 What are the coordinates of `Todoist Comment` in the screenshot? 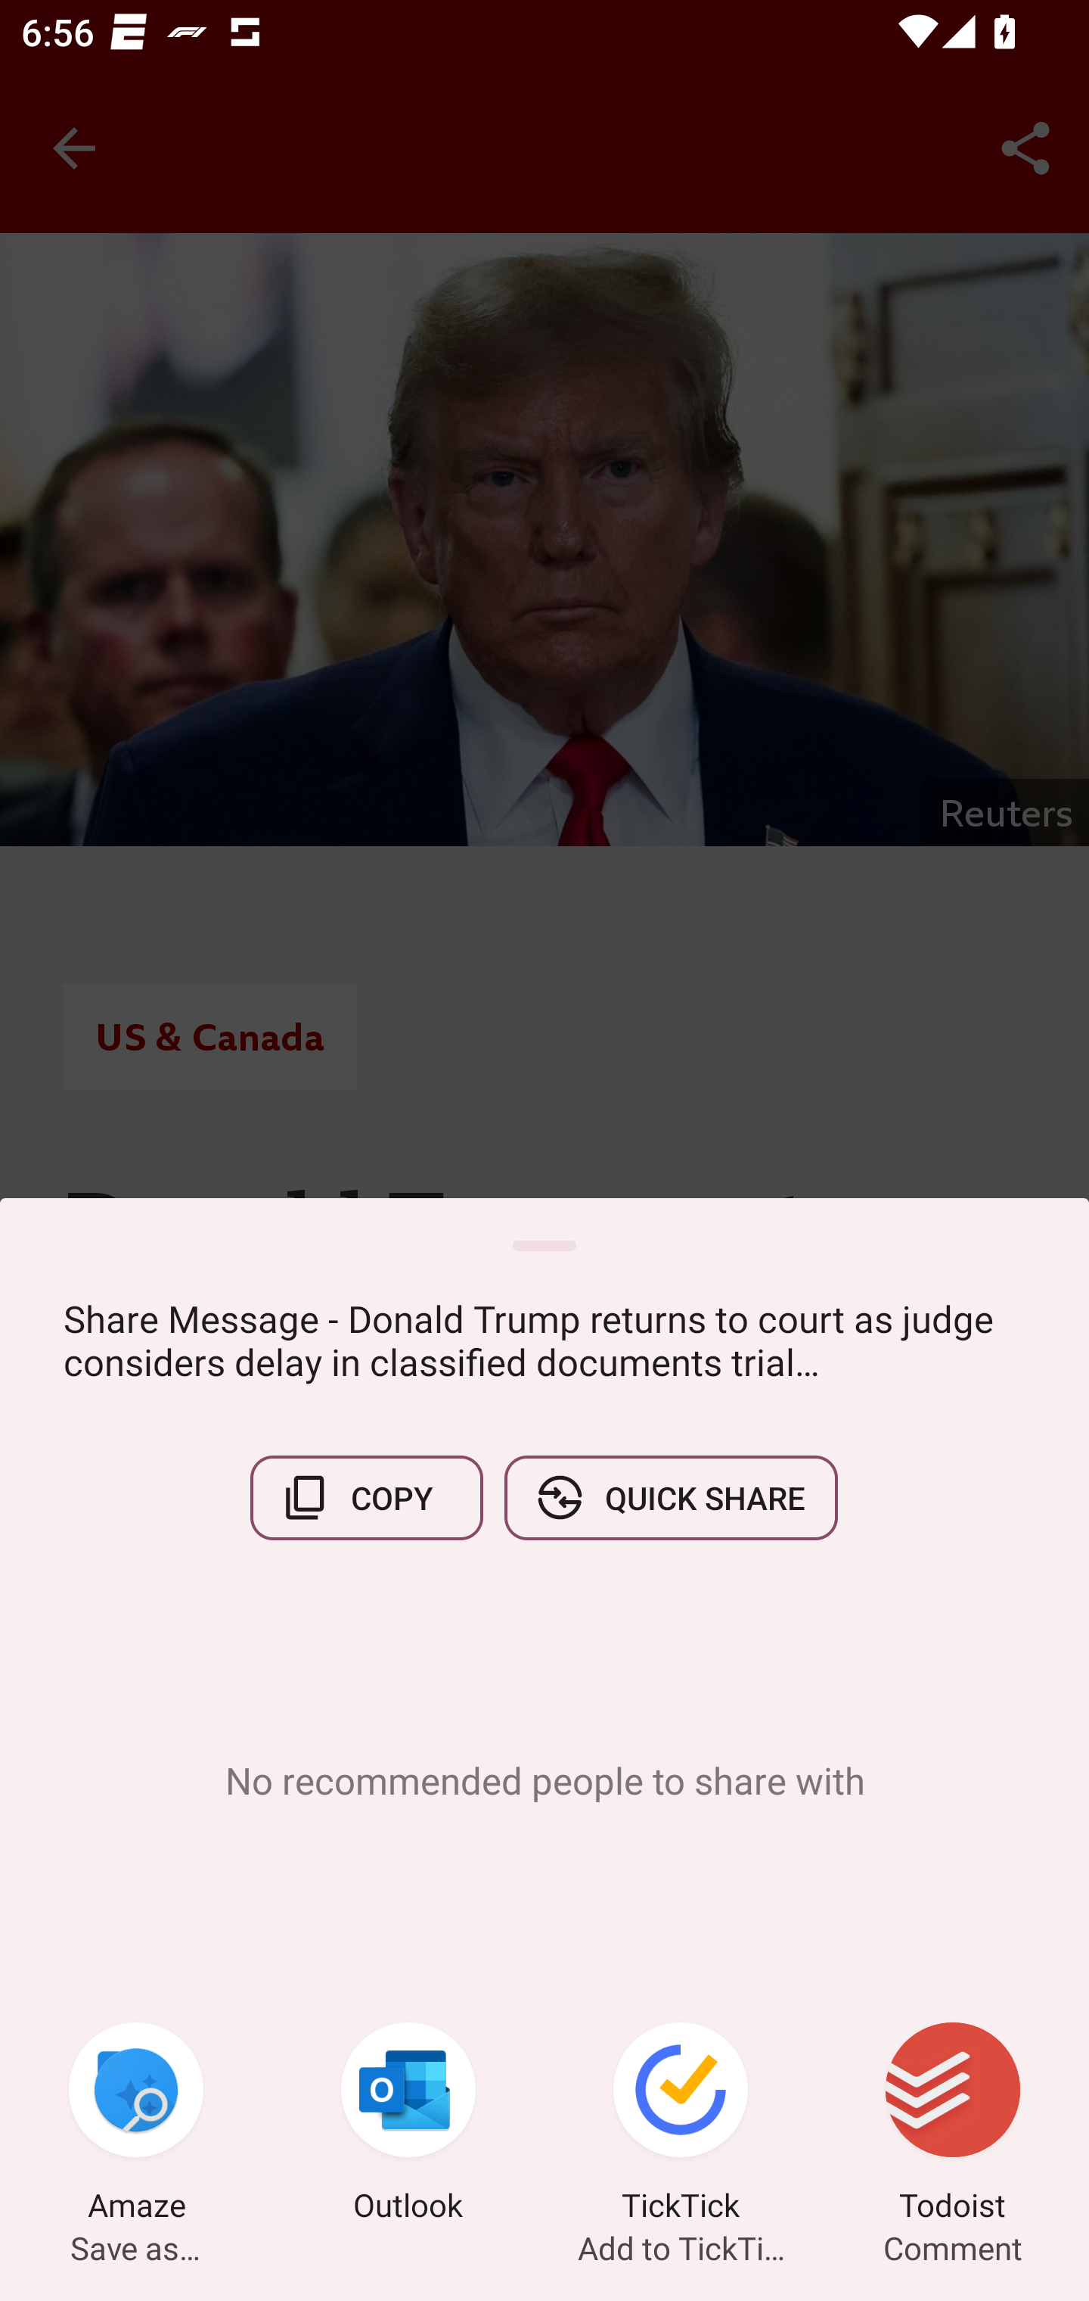 It's located at (953, 2125).